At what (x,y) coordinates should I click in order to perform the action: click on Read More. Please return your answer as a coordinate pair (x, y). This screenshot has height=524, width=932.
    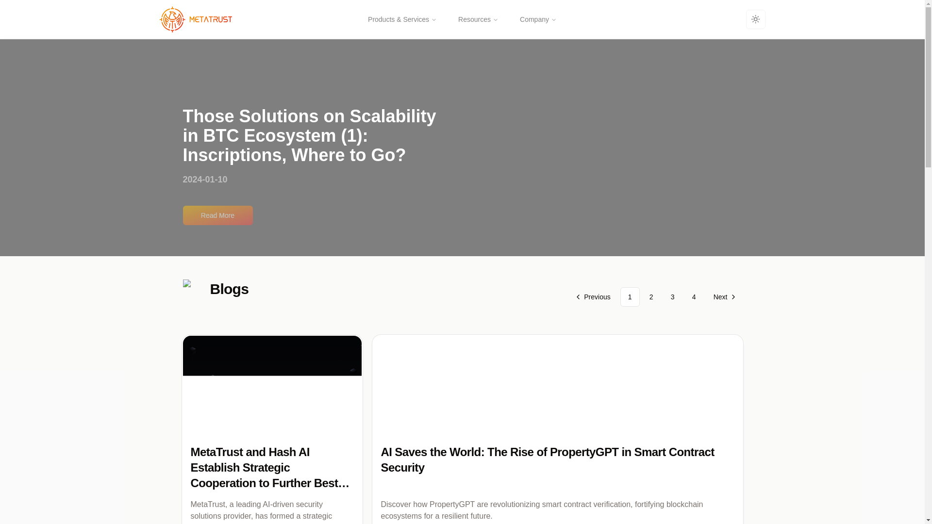
    Looking at the image, I should click on (462, 210).